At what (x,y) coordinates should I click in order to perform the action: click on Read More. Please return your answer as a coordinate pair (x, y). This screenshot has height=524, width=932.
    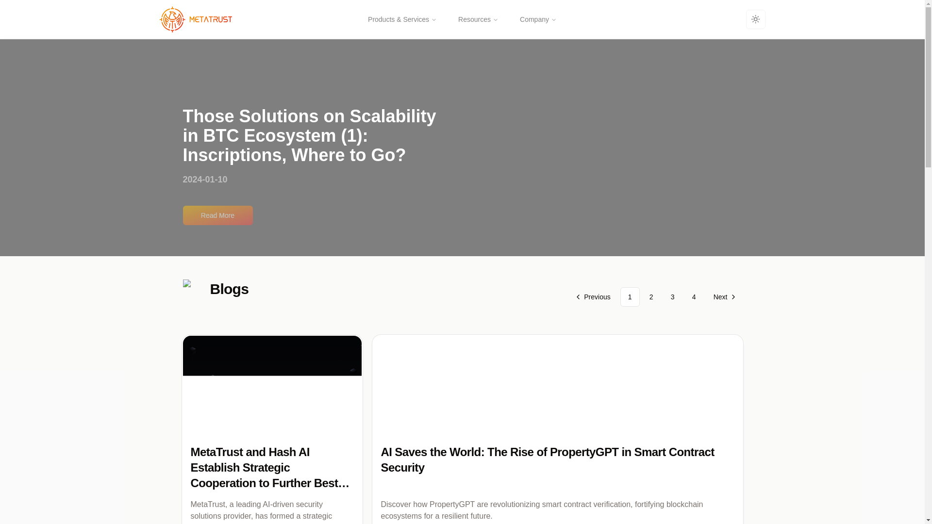
    Looking at the image, I should click on (462, 210).